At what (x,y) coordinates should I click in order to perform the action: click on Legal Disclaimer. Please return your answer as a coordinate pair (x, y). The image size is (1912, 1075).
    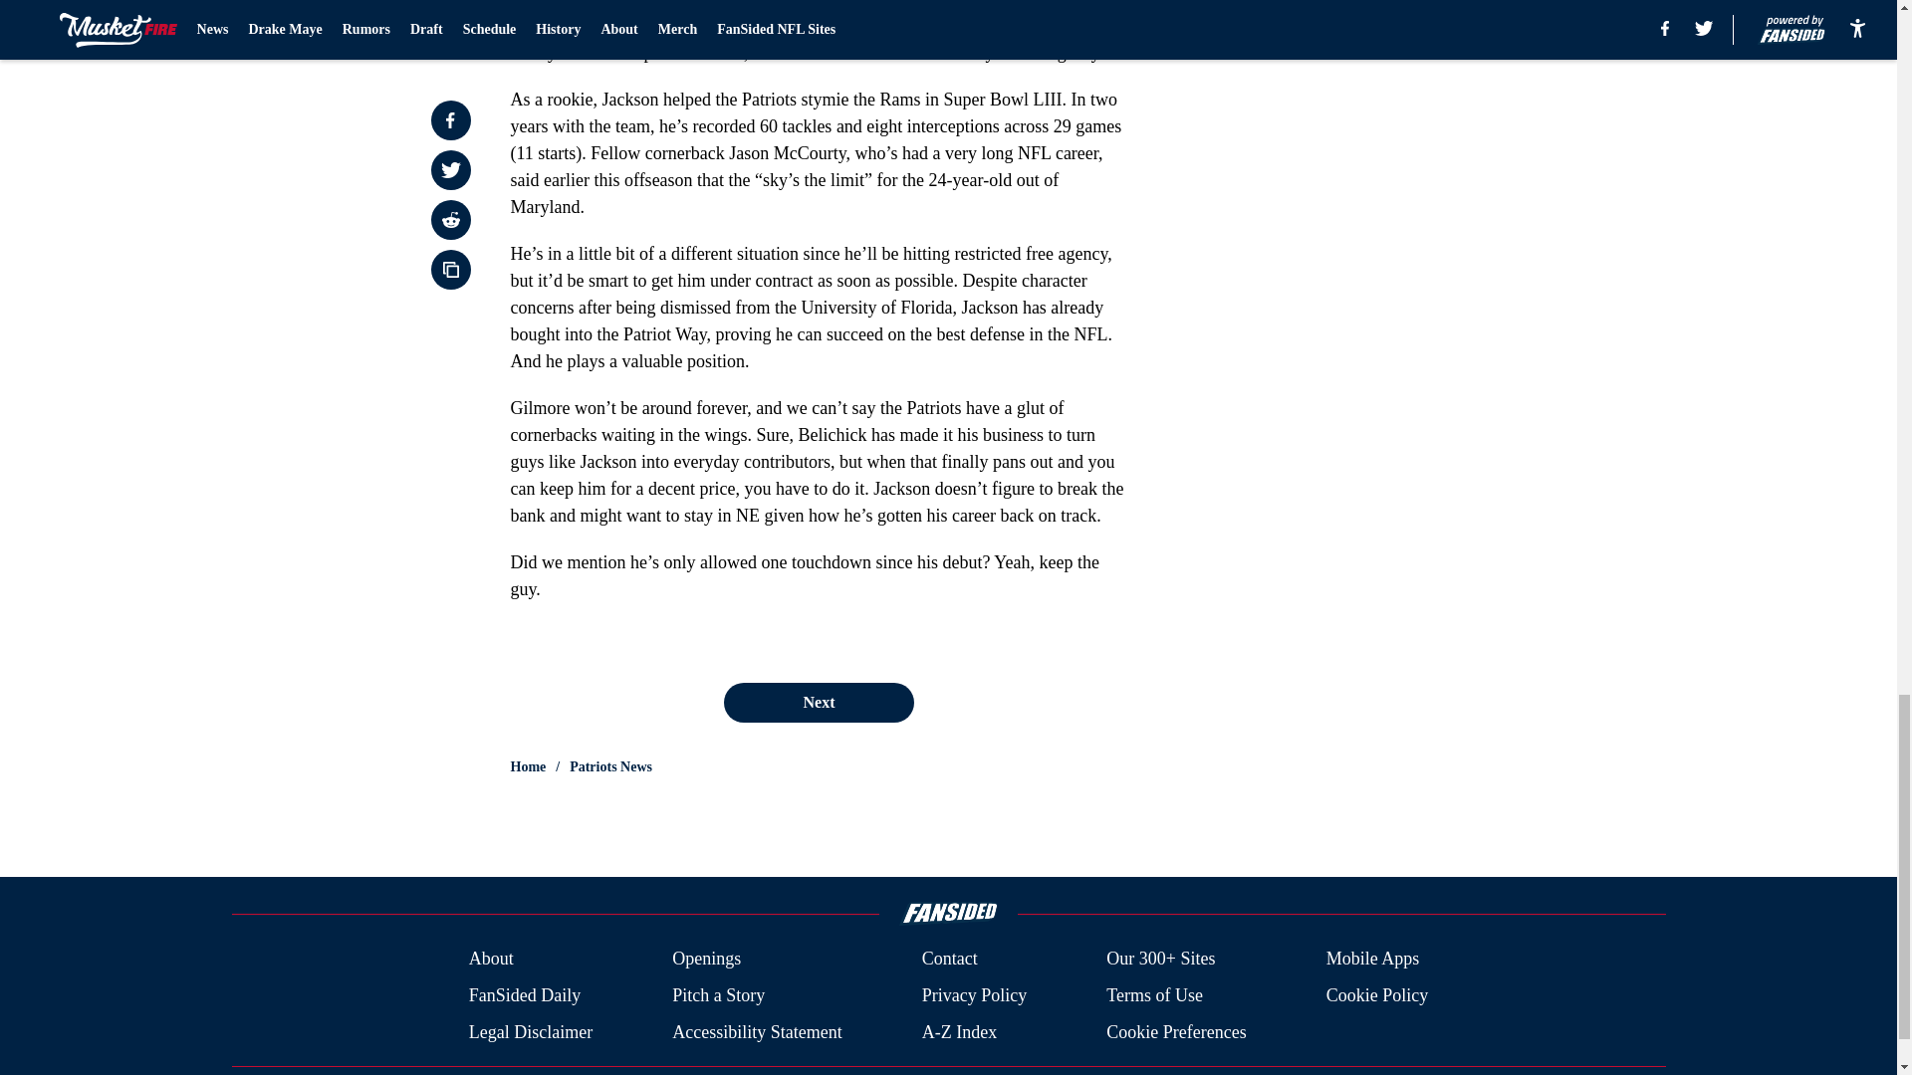
    Looking at the image, I should click on (530, 1031).